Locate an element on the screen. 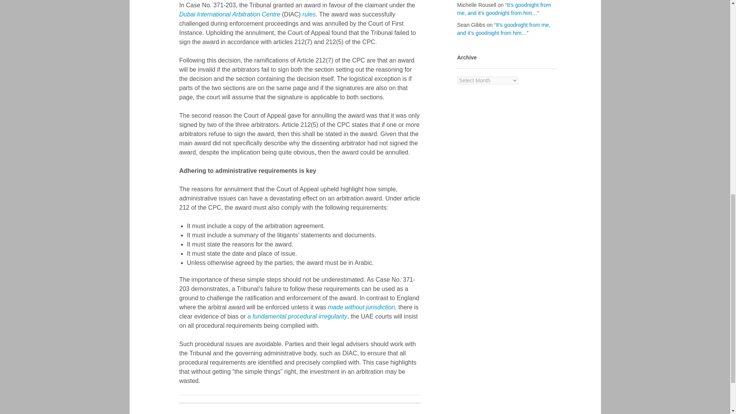 The image size is (736, 414). Dubai International Arbitration Centre is located at coordinates (230, 15).